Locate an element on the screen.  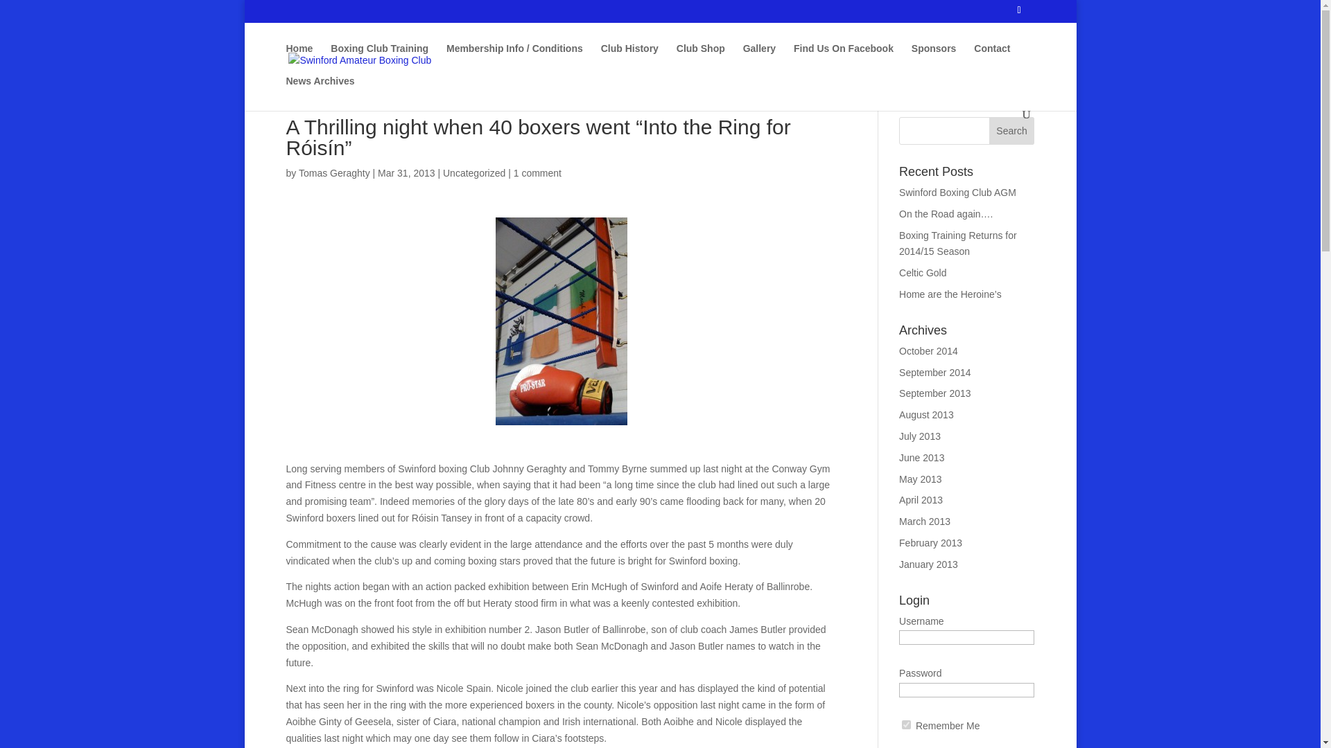
1 comment is located at coordinates (538, 173).